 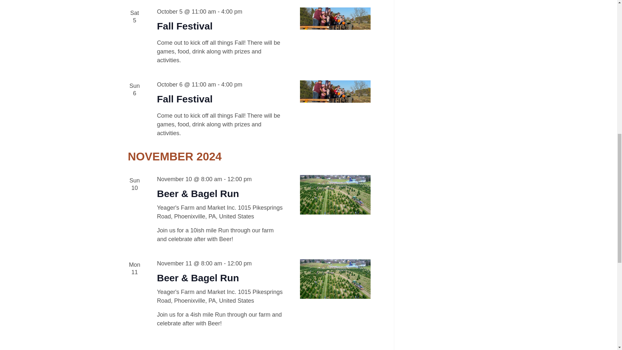 What do you see at coordinates (185, 99) in the screenshot?
I see `Fall Festival` at bounding box center [185, 99].